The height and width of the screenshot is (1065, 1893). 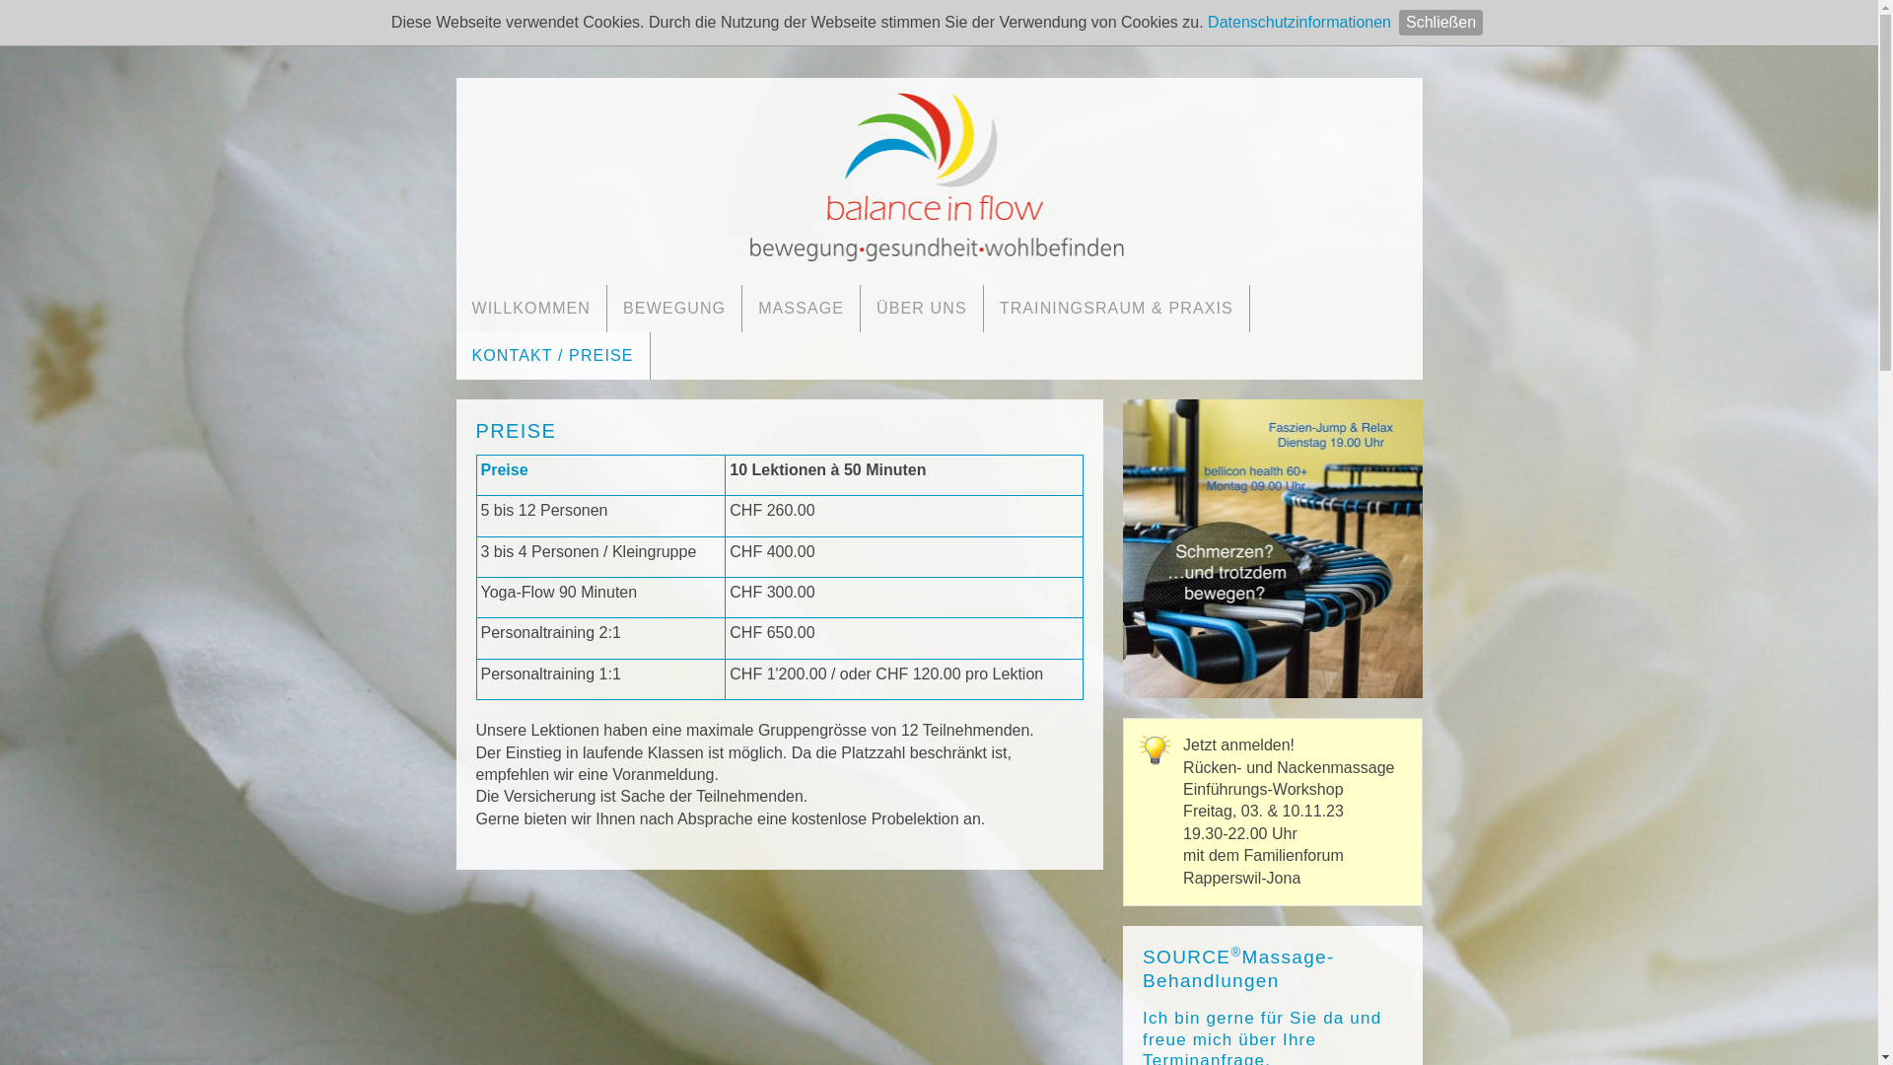 What do you see at coordinates (674, 309) in the screenshot?
I see `BEWEGUNG` at bounding box center [674, 309].